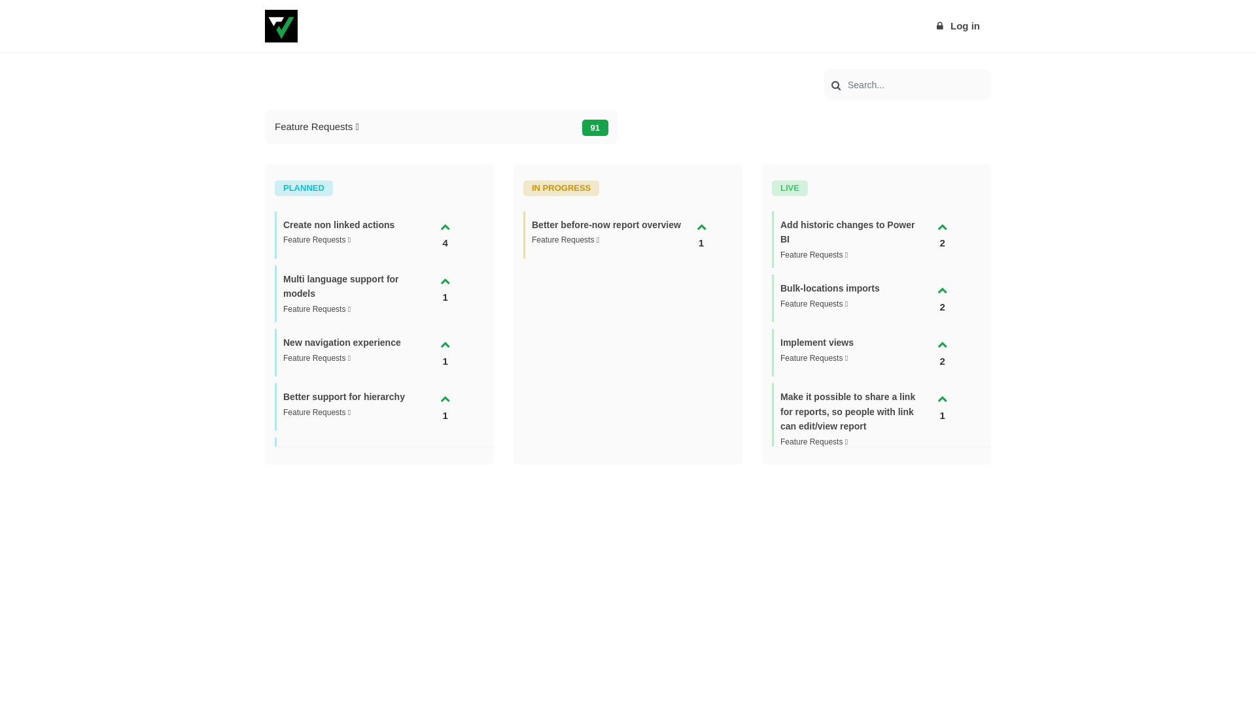  Describe the element at coordinates (841, 594) in the screenshot. I see `Auto-upload of images/files` at that location.